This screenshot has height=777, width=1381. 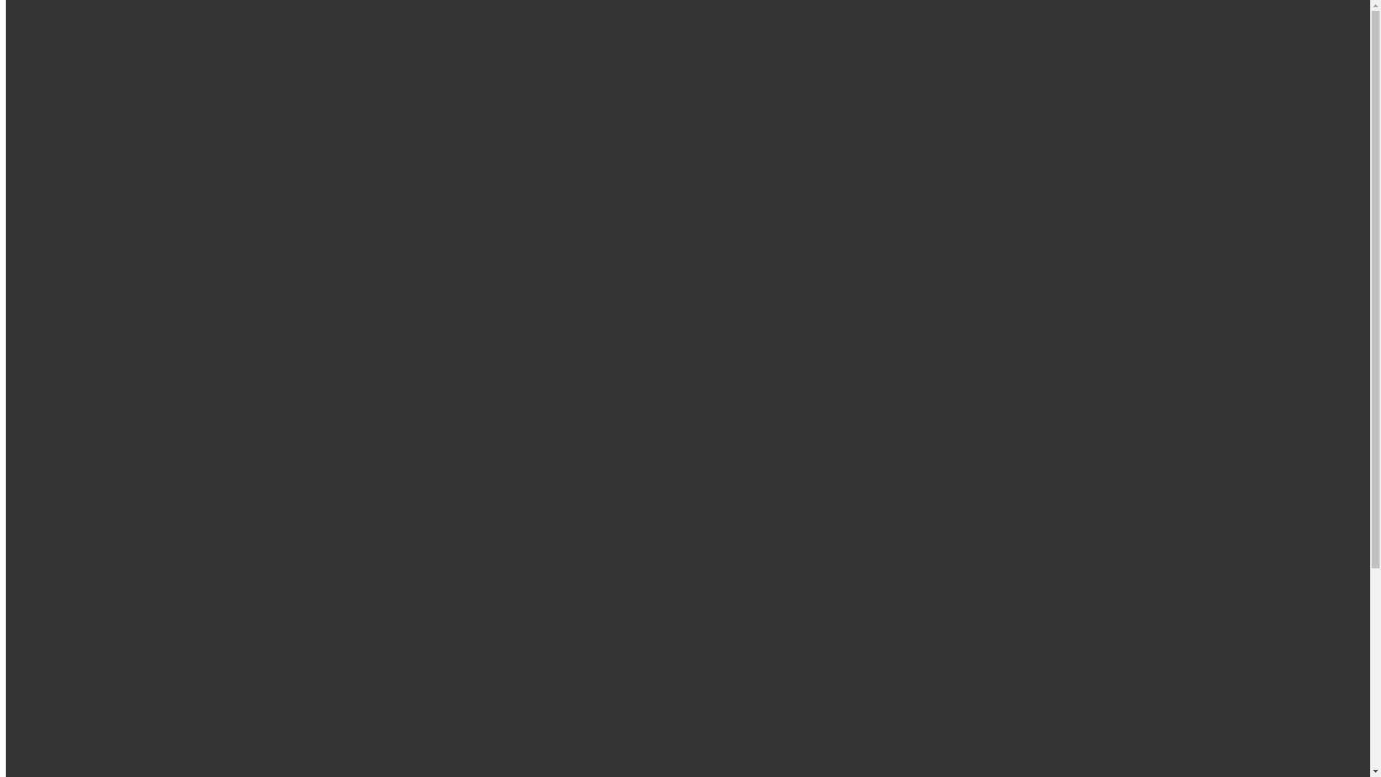 I want to click on Key Reference Documents, so click(x=125, y=350).